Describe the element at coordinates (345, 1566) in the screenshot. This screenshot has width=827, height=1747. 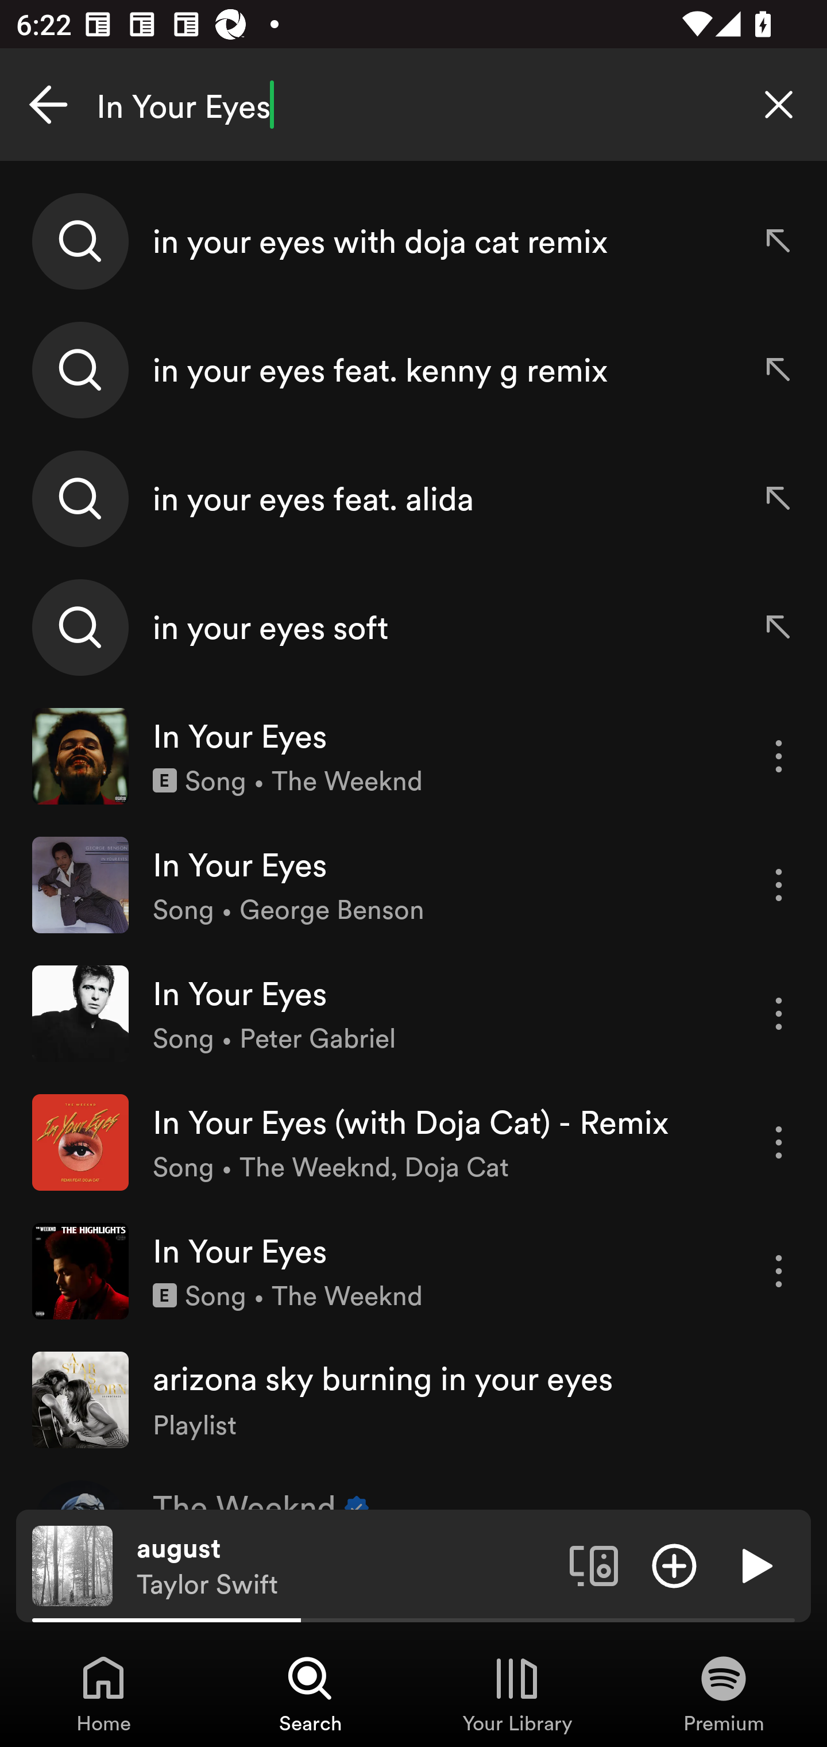
I see `august Taylor Swift` at that location.